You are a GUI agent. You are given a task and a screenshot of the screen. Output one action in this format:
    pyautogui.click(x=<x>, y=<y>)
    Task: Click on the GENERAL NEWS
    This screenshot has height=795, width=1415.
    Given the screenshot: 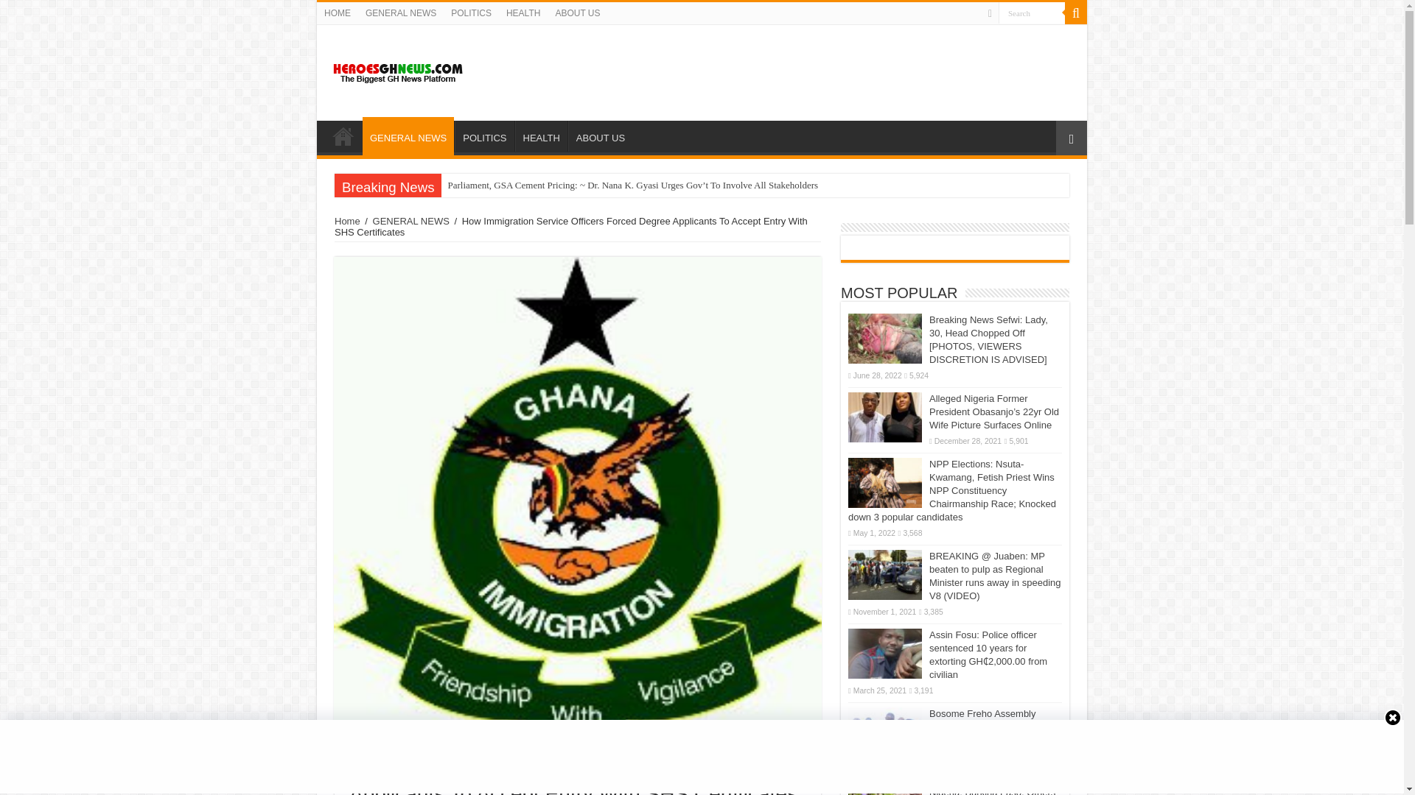 What is the action you would take?
    pyautogui.click(x=408, y=135)
    